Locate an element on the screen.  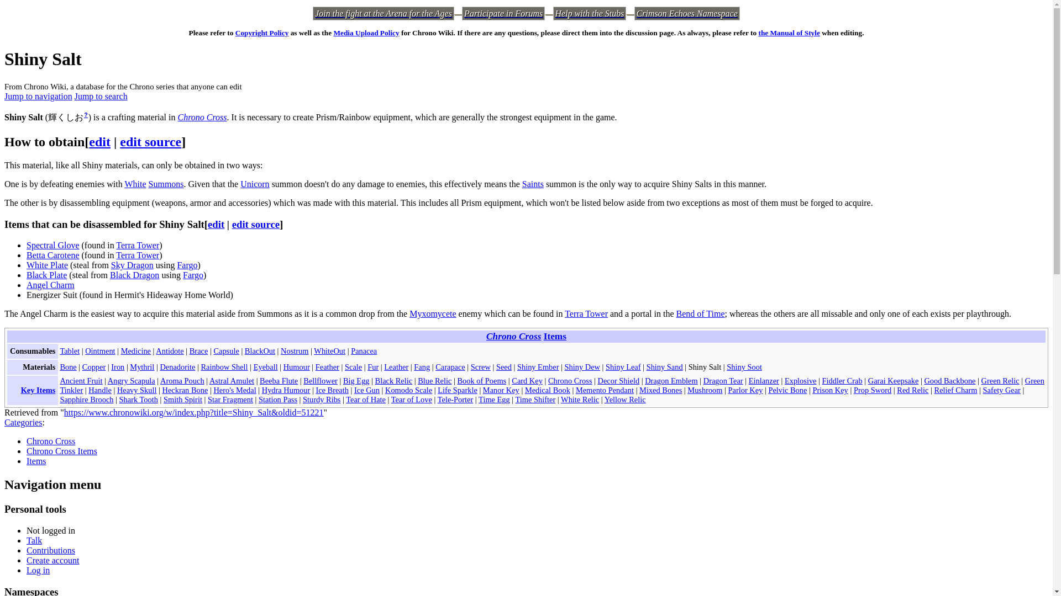
Edit section: How to obtain is located at coordinates (99, 142).